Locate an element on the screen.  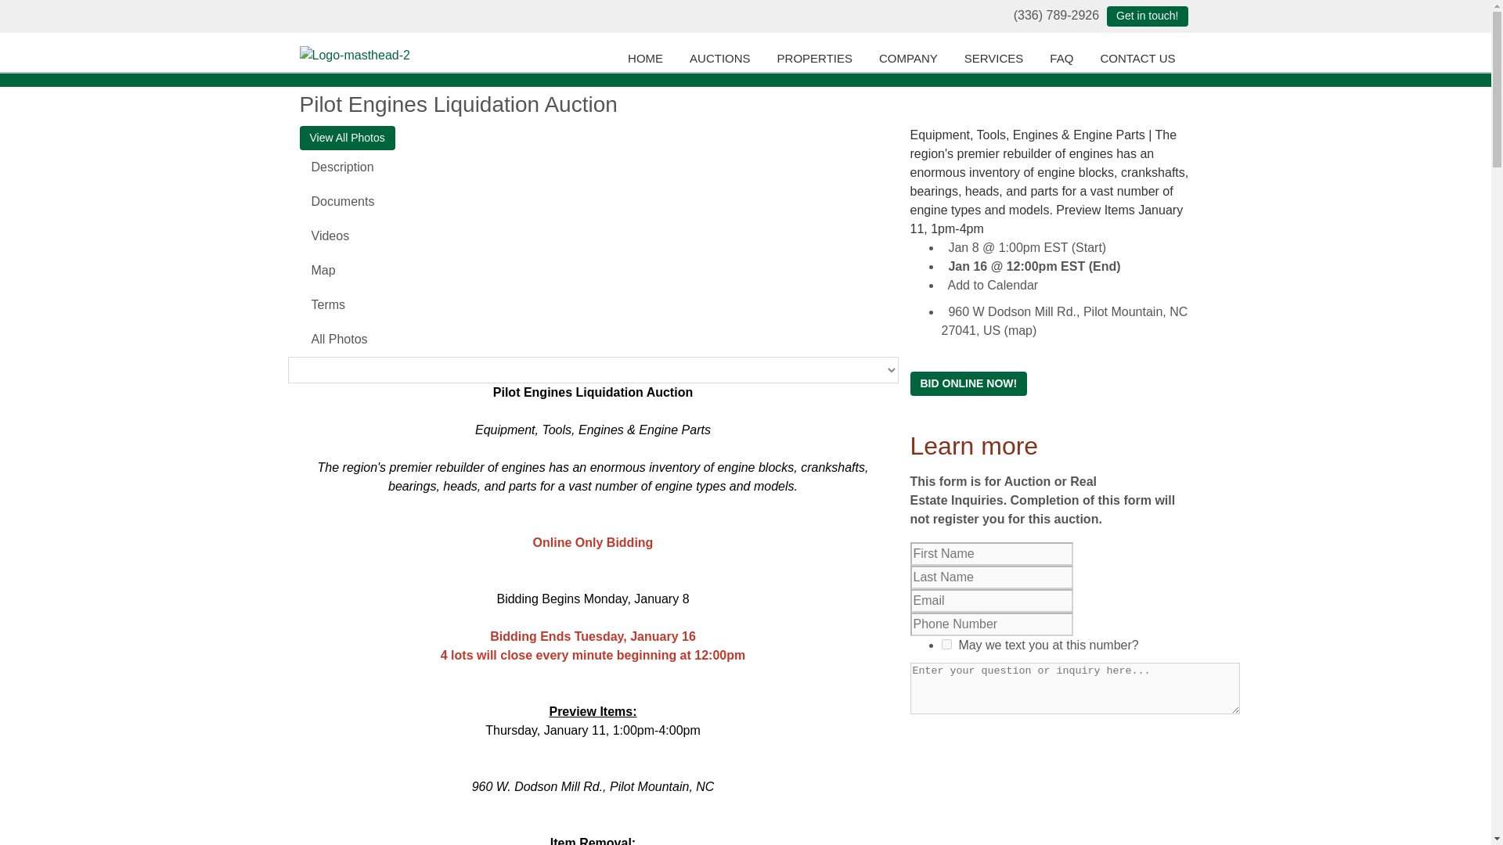
Home is located at coordinates (648, 58).